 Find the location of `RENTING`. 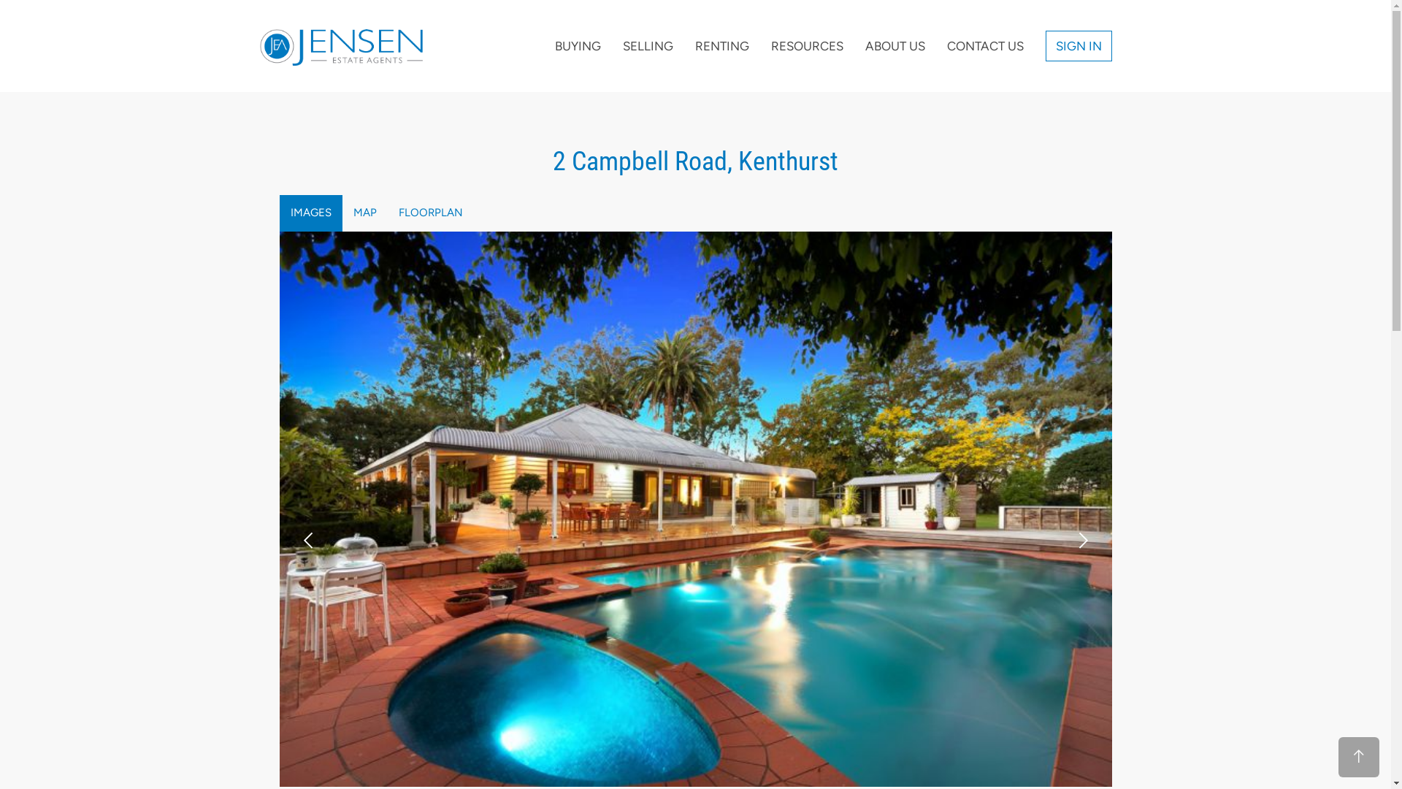

RENTING is located at coordinates (721, 46).